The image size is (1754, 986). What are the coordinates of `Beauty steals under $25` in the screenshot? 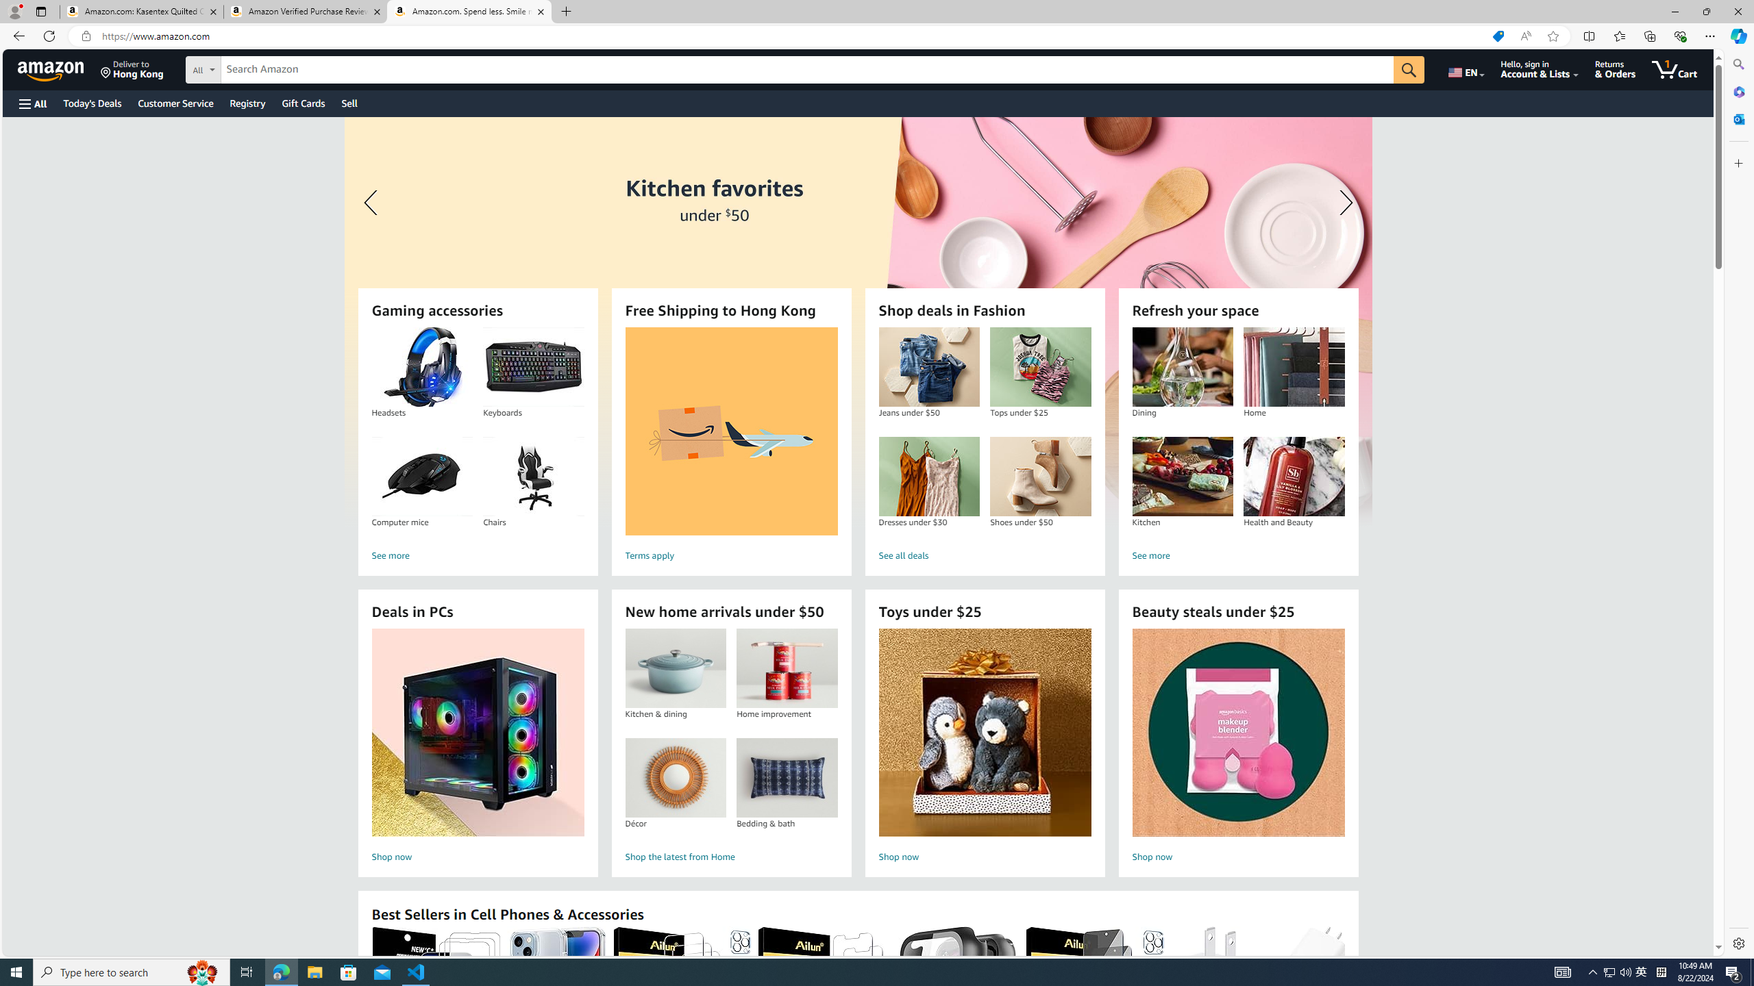 It's located at (1237, 733).